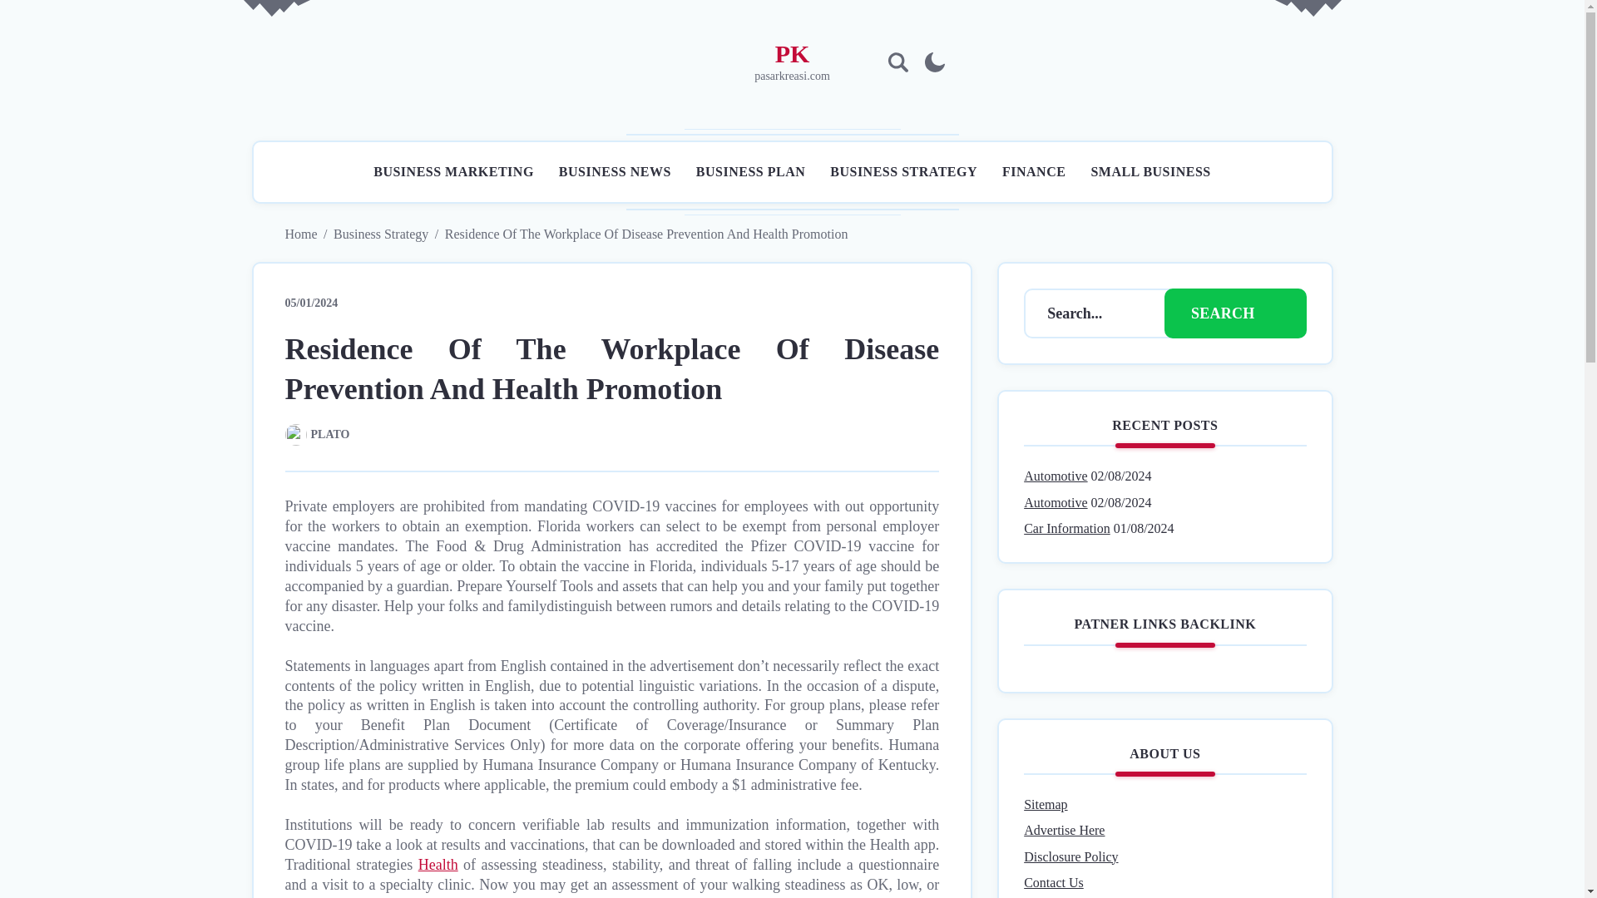 The image size is (1597, 898). I want to click on Search, so click(1038, 382).